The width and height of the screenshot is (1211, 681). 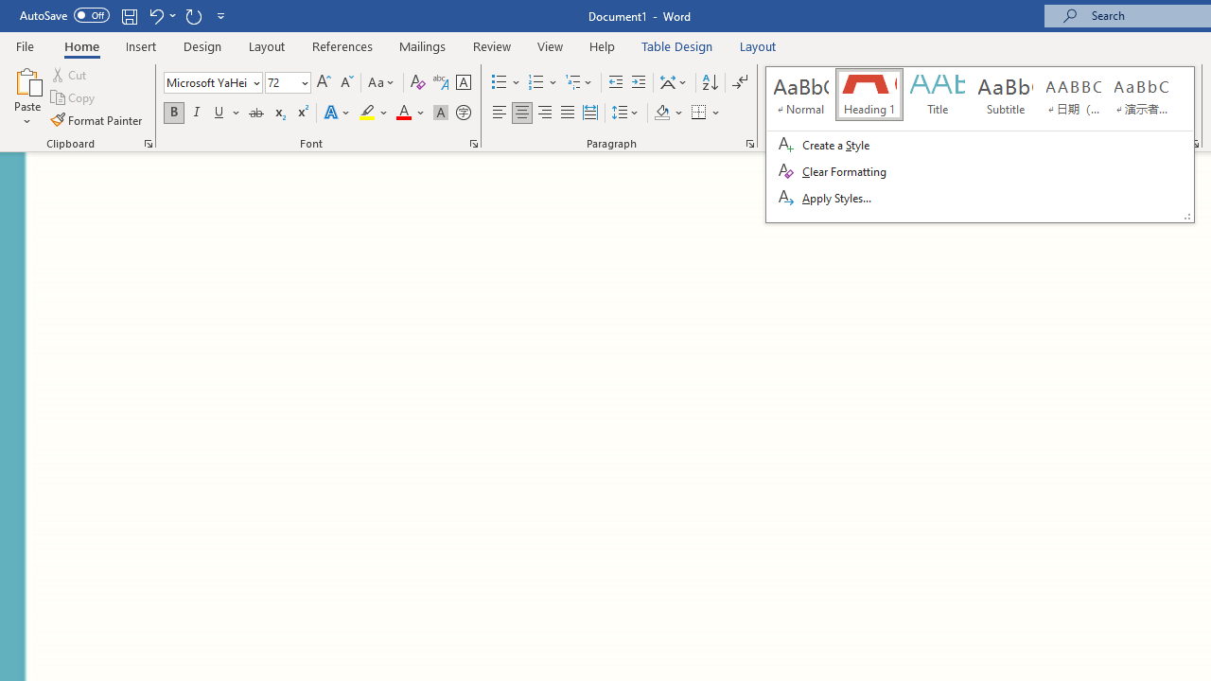 What do you see at coordinates (500, 113) in the screenshot?
I see `Align Left` at bounding box center [500, 113].